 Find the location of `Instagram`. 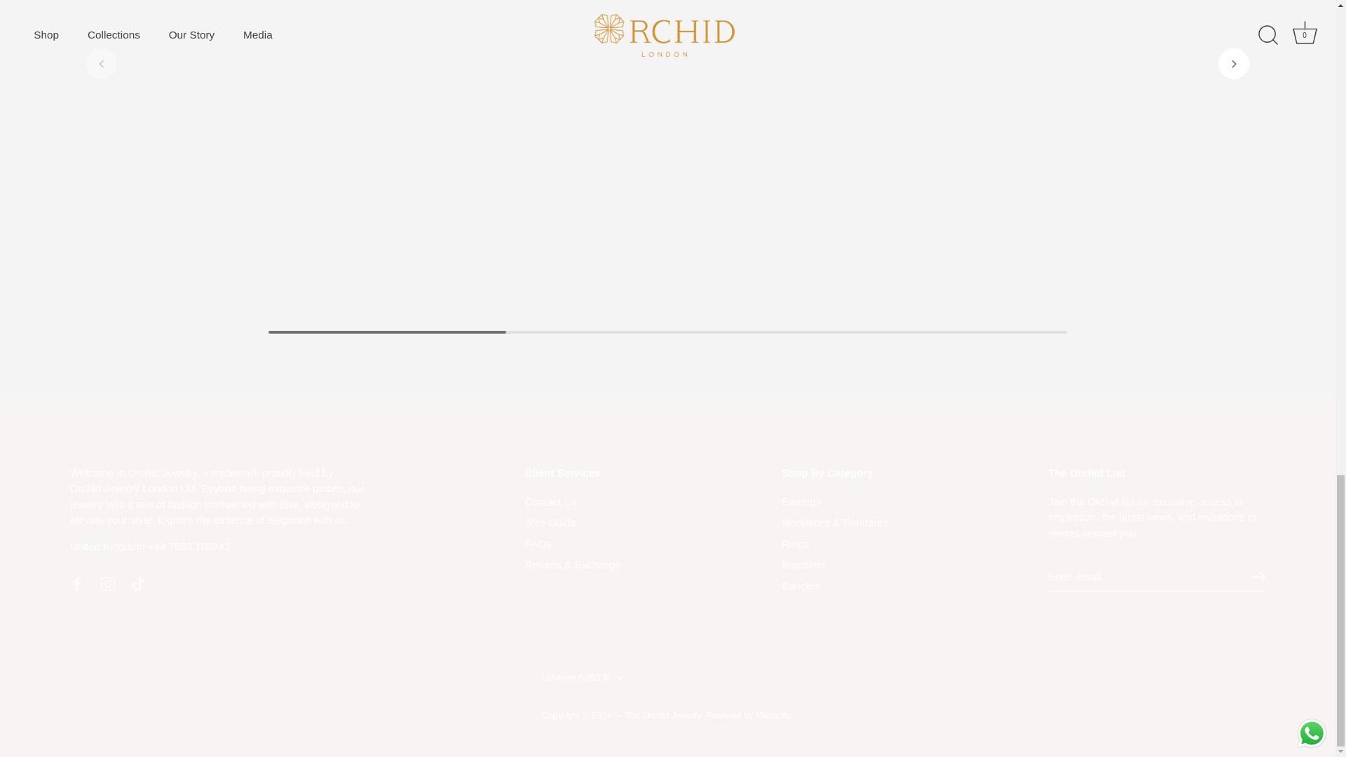

Instagram is located at coordinates (108, 583).